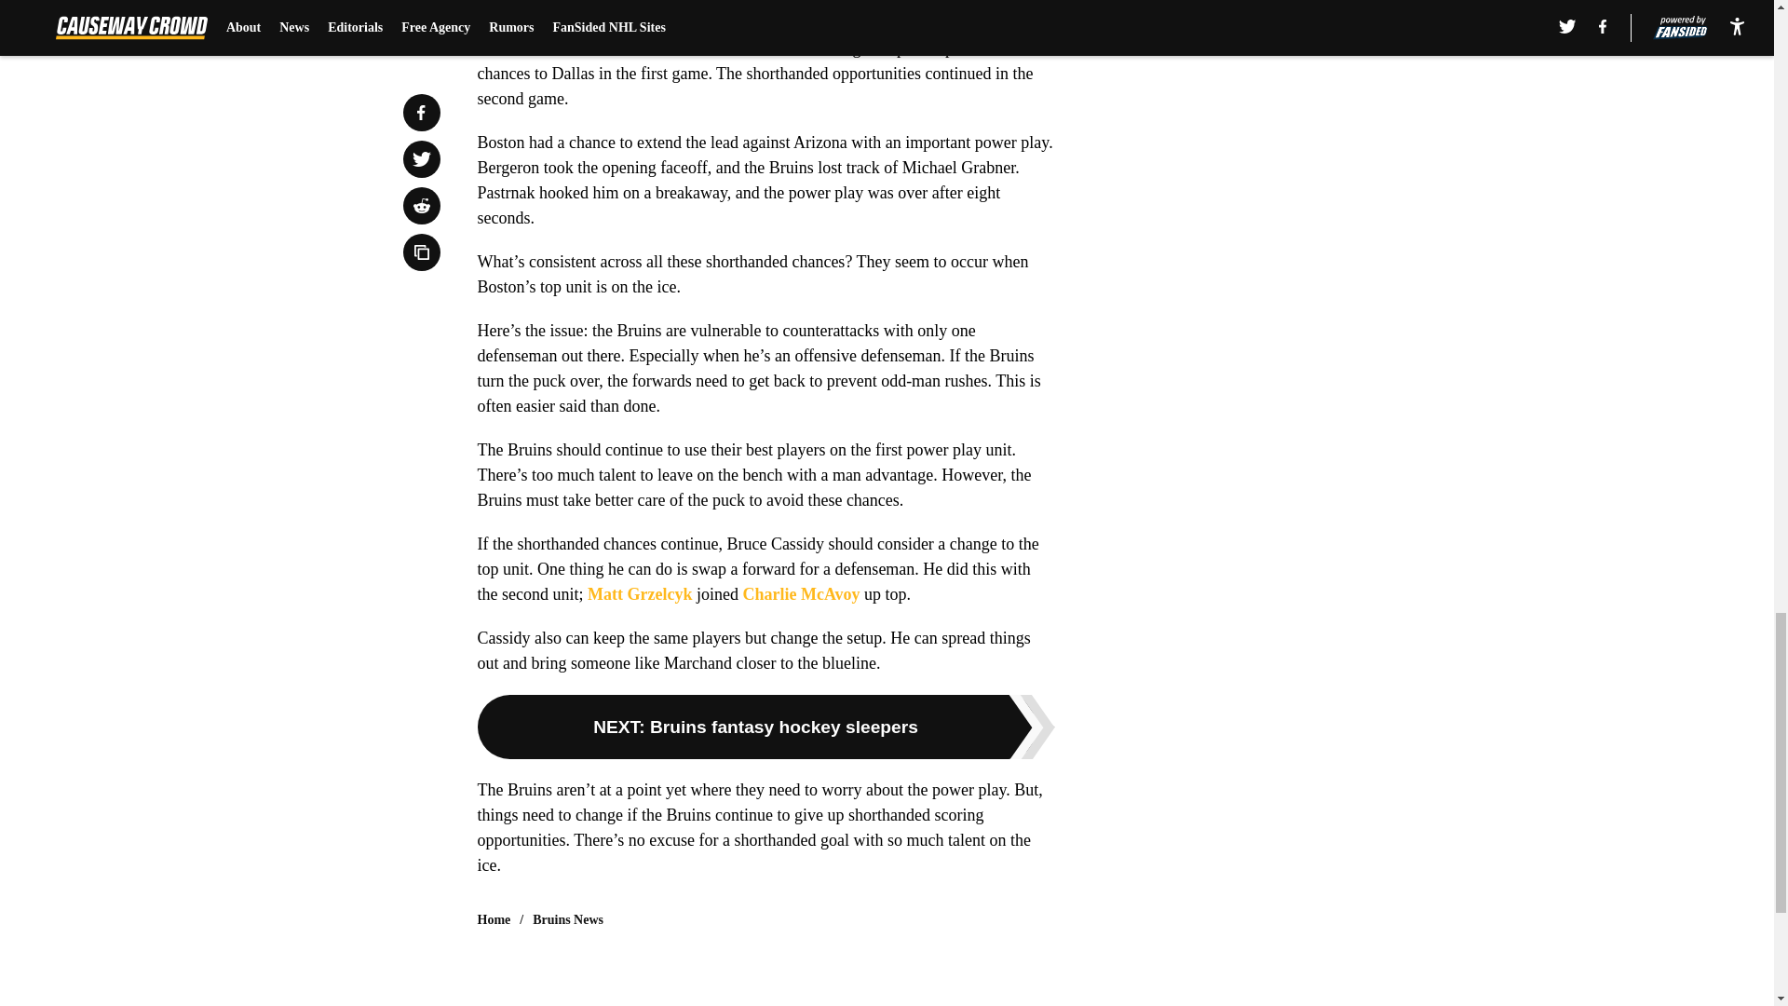  Describe the element at coordinates (640, 594) in the screenshot. I see `Matt Grzelcyk` at that location.